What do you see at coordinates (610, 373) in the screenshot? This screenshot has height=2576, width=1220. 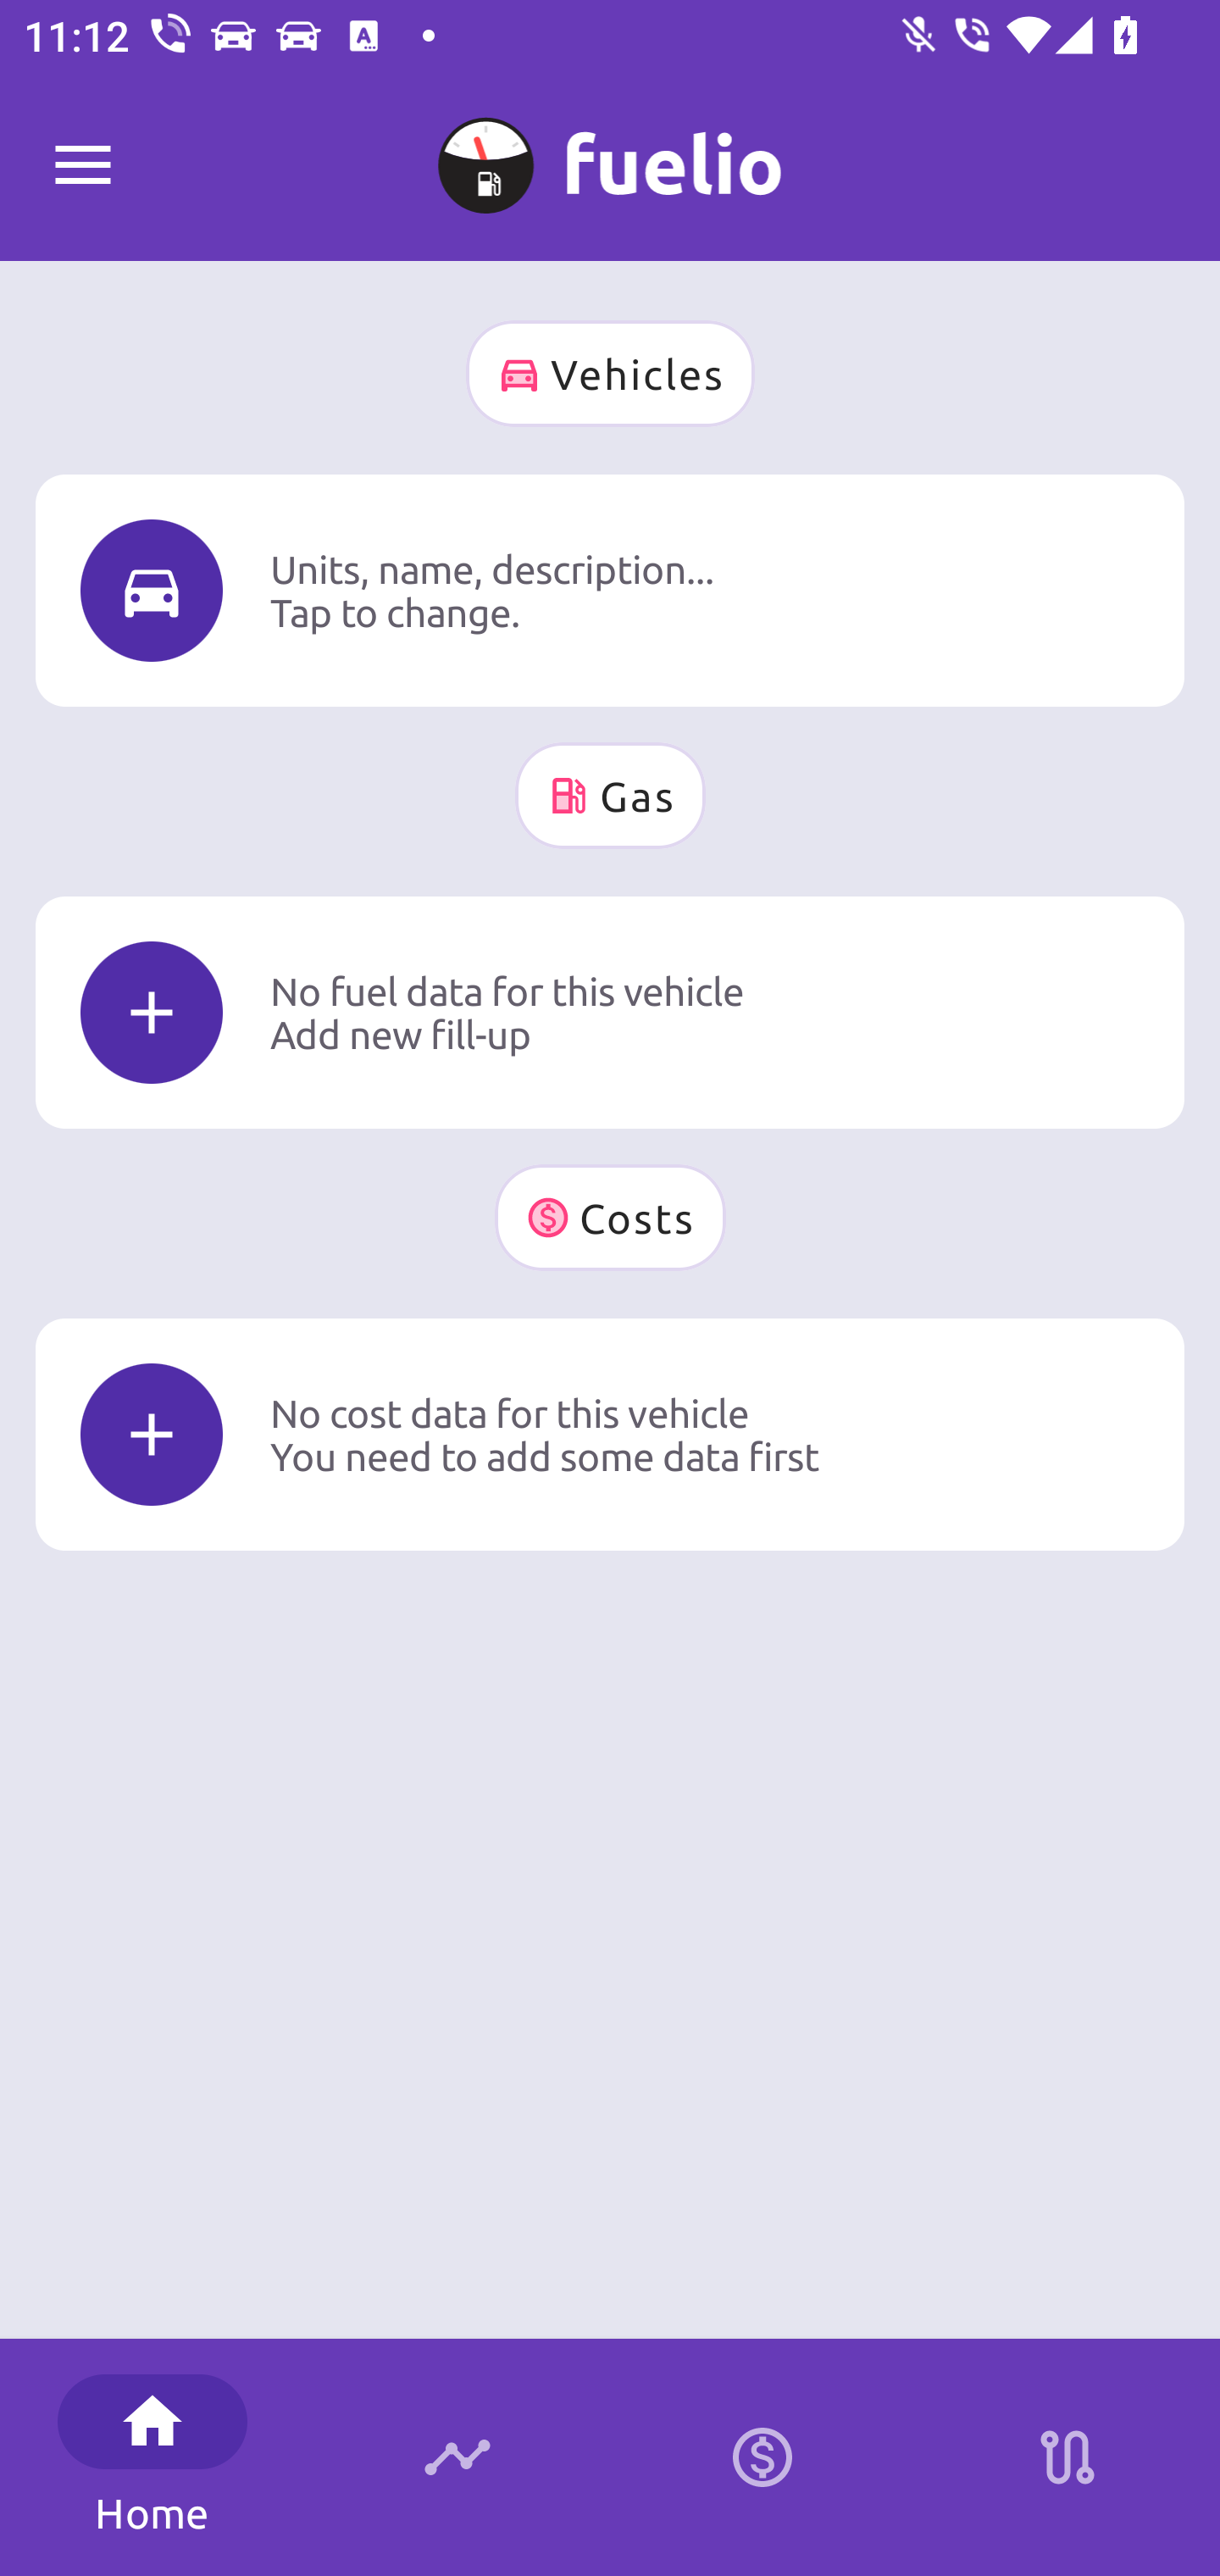 I see `Vehicles` at bounding box center [610, 373].